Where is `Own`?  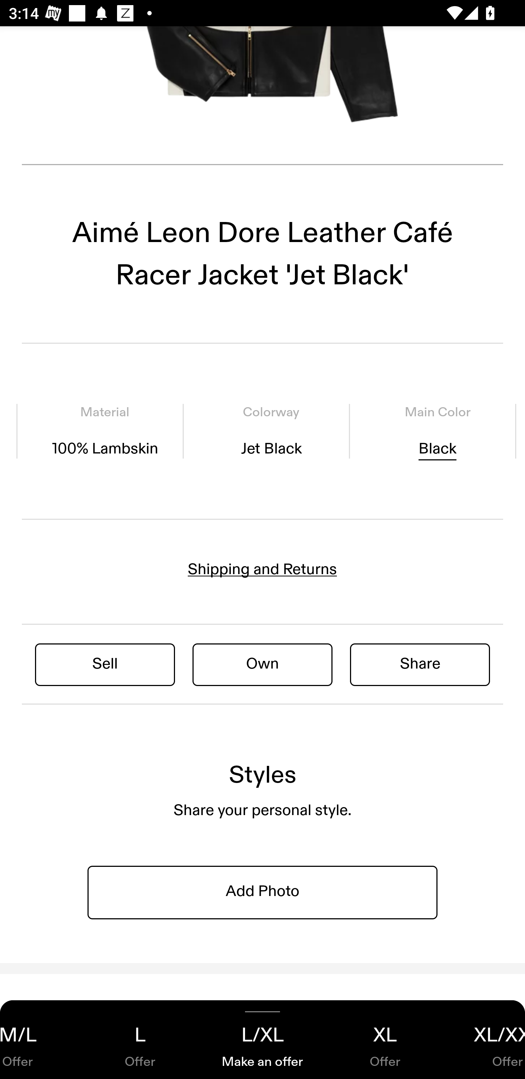
Own is located at coordinates (262, 664).